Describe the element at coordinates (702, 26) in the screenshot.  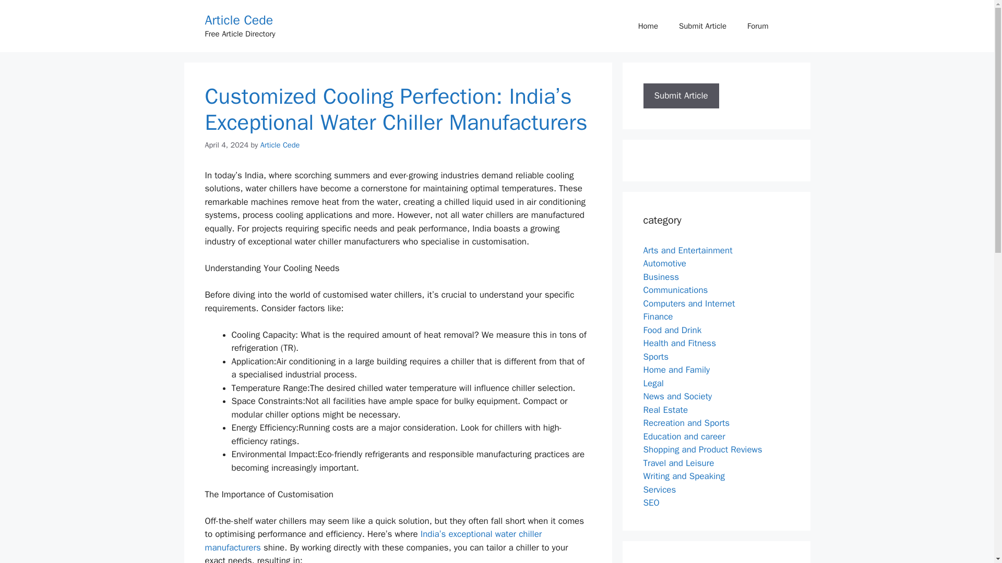
I see `Submit Article` at that location.